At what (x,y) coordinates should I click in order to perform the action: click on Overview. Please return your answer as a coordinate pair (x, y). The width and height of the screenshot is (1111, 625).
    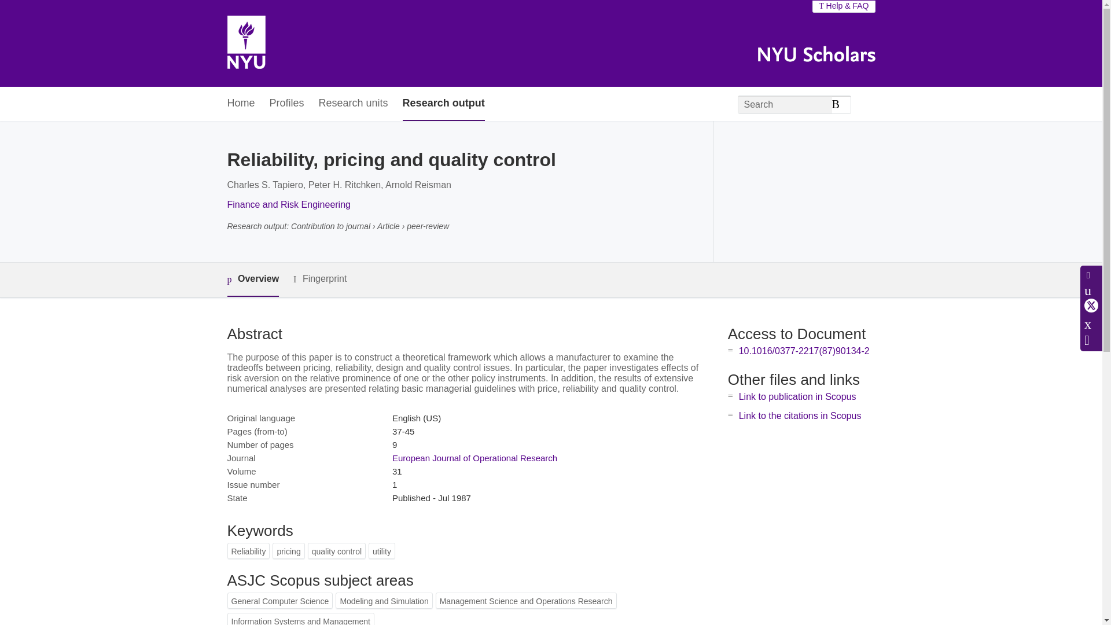
    Looking at the image, I should click on (252, 280).